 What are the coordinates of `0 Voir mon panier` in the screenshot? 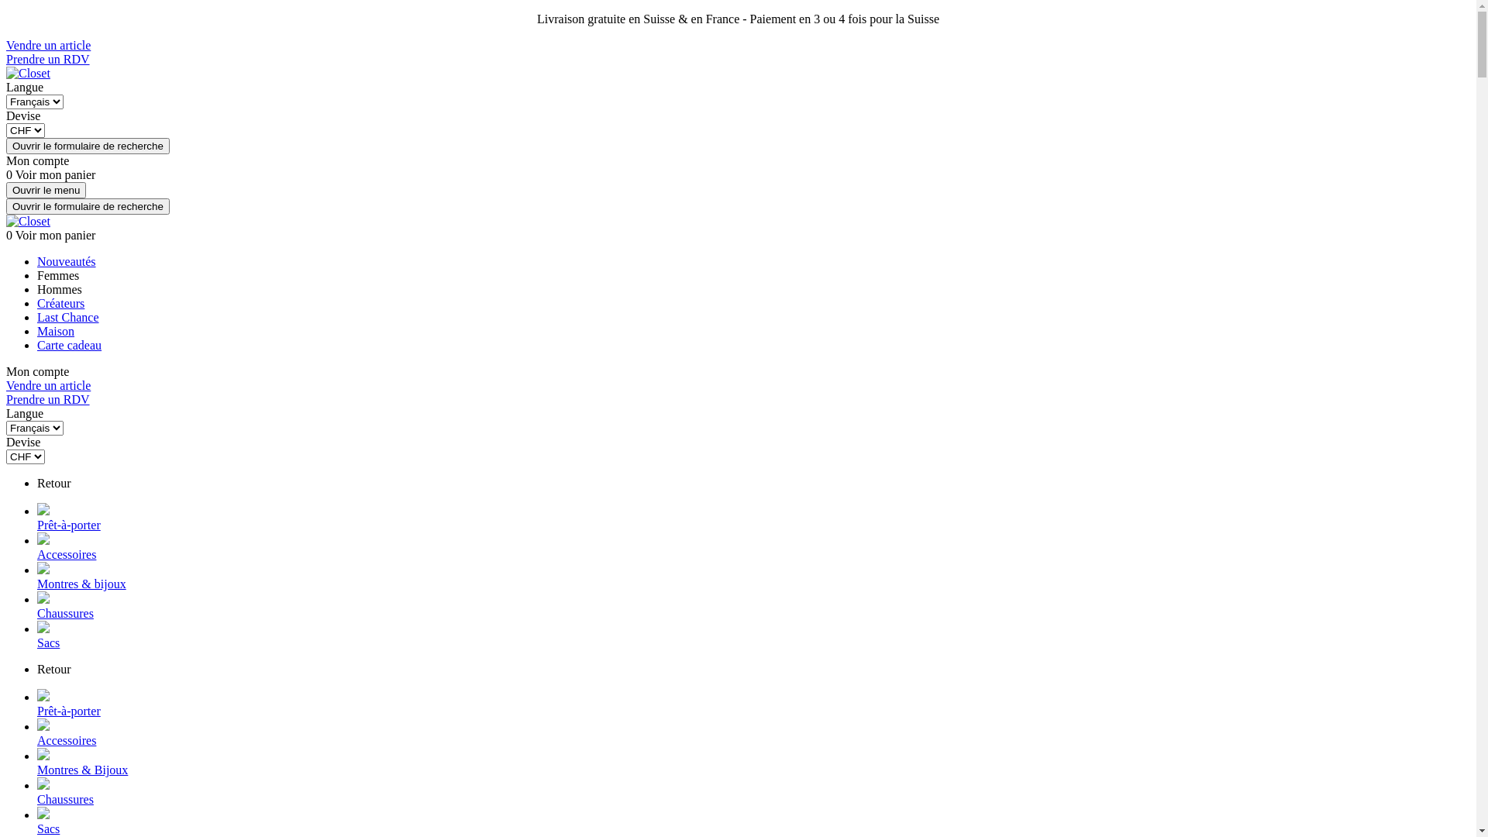 It's located at (50, 175).